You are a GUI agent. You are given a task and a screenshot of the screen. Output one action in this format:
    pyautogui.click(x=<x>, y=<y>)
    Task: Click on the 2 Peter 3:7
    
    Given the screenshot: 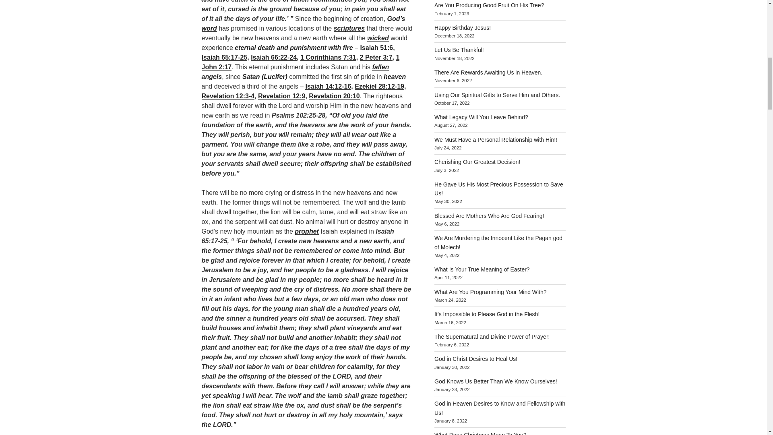 What is the action you would take?
    pyautogui.click(x=376, y=57)
    